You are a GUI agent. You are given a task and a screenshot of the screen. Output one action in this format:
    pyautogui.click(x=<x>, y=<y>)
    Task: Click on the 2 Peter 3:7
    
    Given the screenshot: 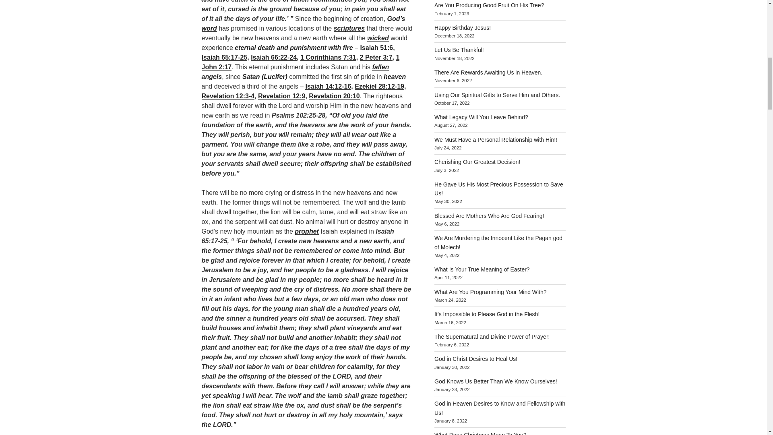 What is the action you would take?
    pyautogui.click(x=376, y=57)
    